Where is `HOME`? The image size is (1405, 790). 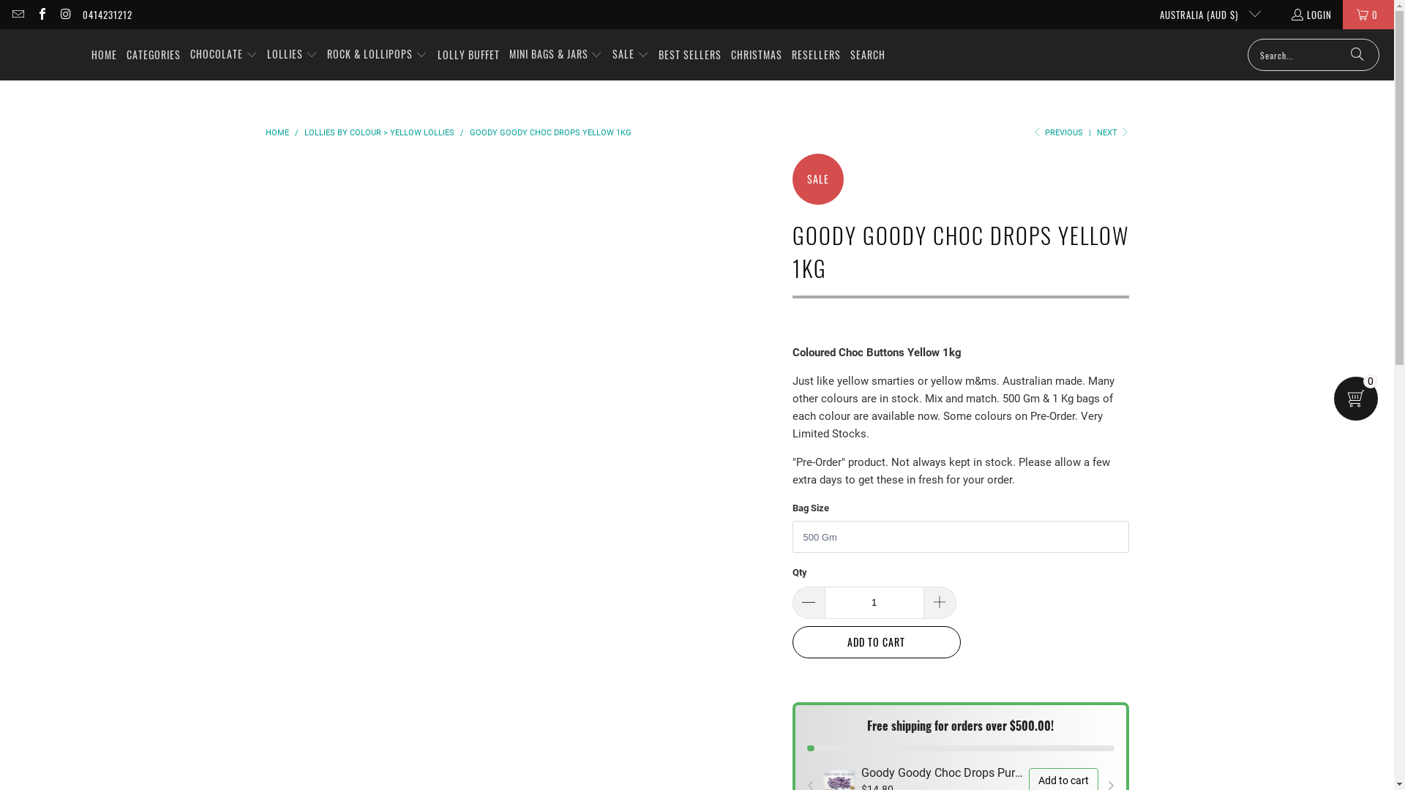 HOME is located at coordinates (104, 54).